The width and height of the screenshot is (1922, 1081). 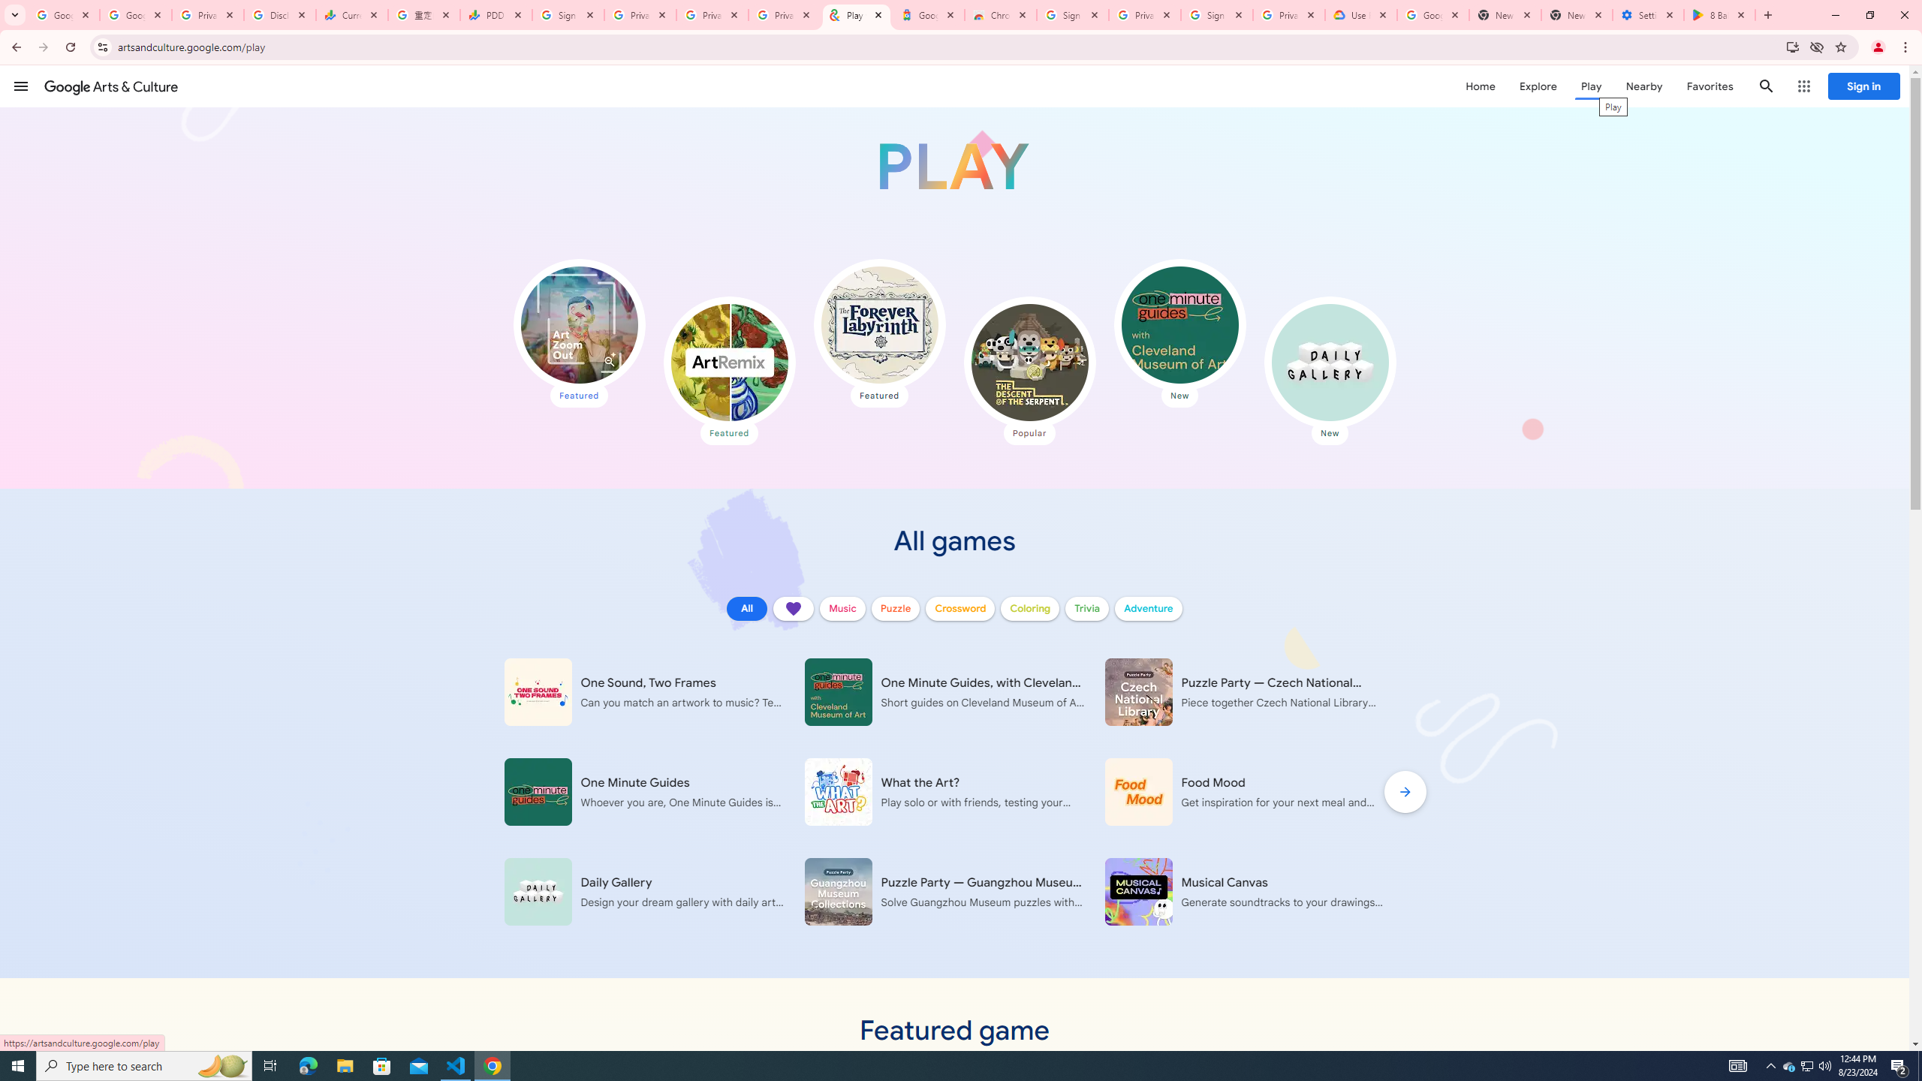 I want to click on Daily Gallery, so click(x=1330, y=362).